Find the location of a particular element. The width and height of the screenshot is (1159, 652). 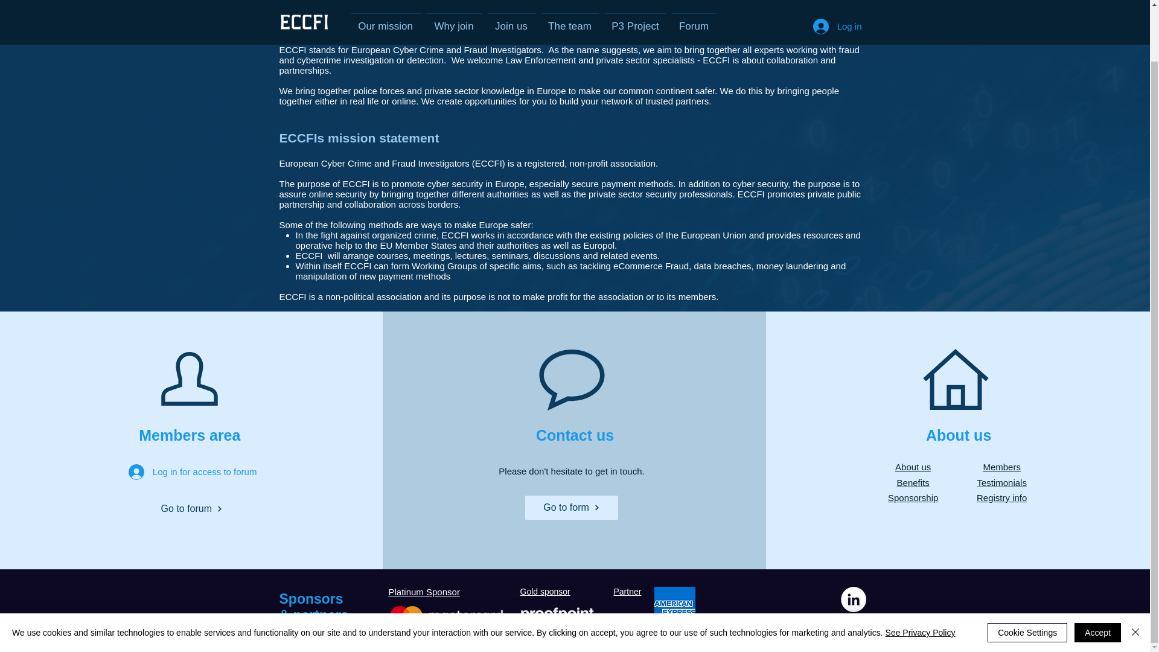

Go to forum is located at coordinates (192, 508).